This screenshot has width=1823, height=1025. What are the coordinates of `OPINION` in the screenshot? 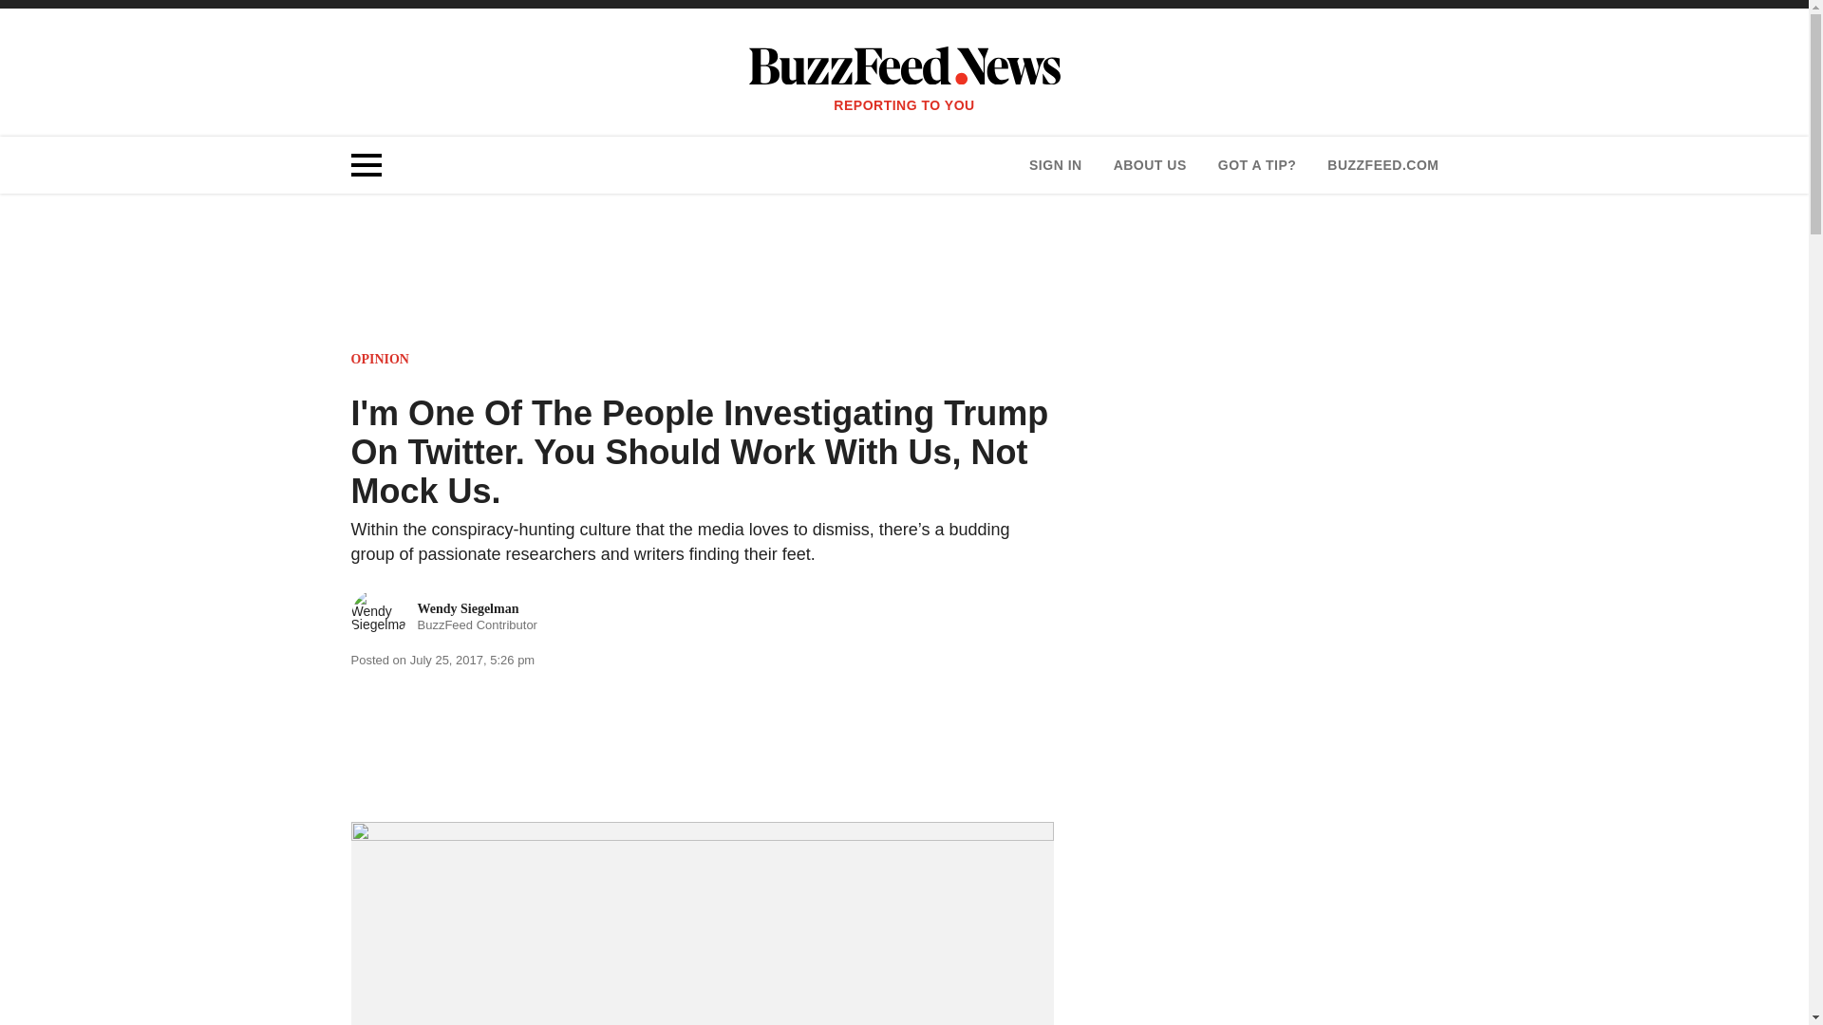 It's located at (444, 617).